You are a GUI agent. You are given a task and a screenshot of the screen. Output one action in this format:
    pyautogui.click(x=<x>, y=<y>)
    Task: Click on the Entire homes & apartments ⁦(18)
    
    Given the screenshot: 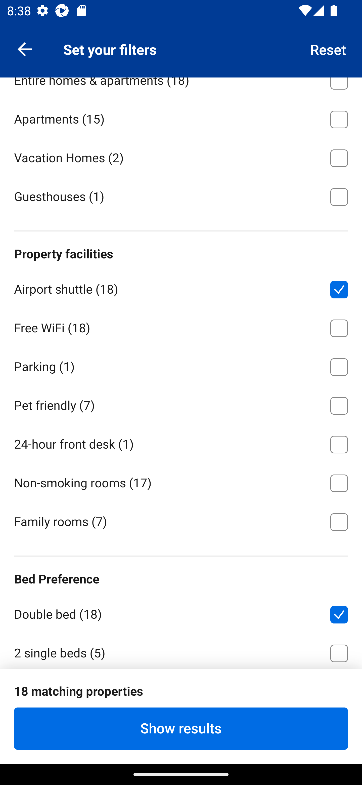 What is the action you would take?
    pyautogui.click(x=181, y=88)
    